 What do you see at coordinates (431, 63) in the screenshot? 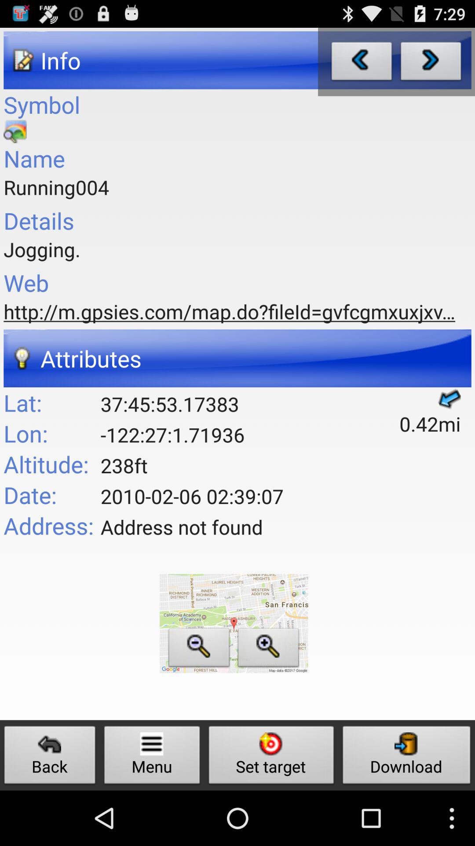
I see `go forward` at bounding box center [431, 63].